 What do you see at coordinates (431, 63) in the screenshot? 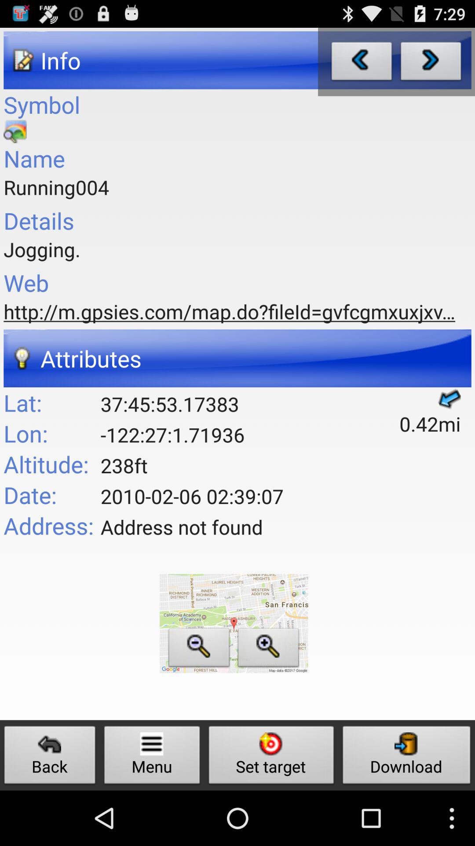
I see `go forward` at bounding box center [431, 63].